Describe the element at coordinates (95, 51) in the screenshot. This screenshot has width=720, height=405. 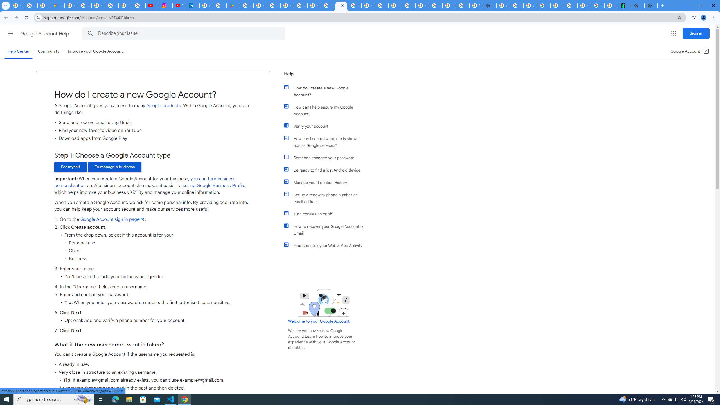
I see `Improve your Google Account` at that location.